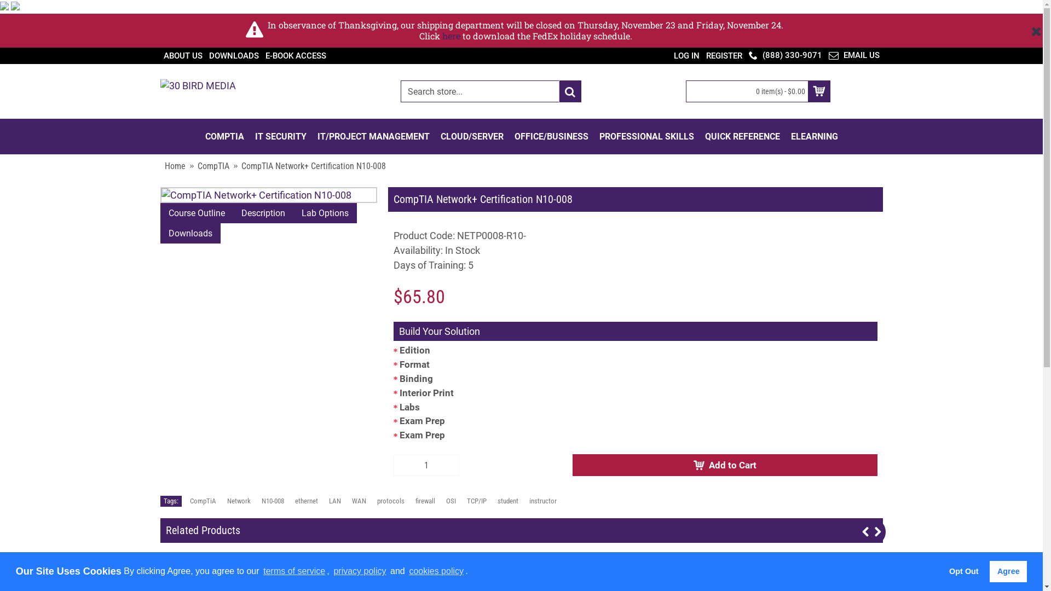 The height and width of the screenshot is (591, 1051). Describe the element at coordinates (263, 213) in the screenshot. I see `Description` at that location.